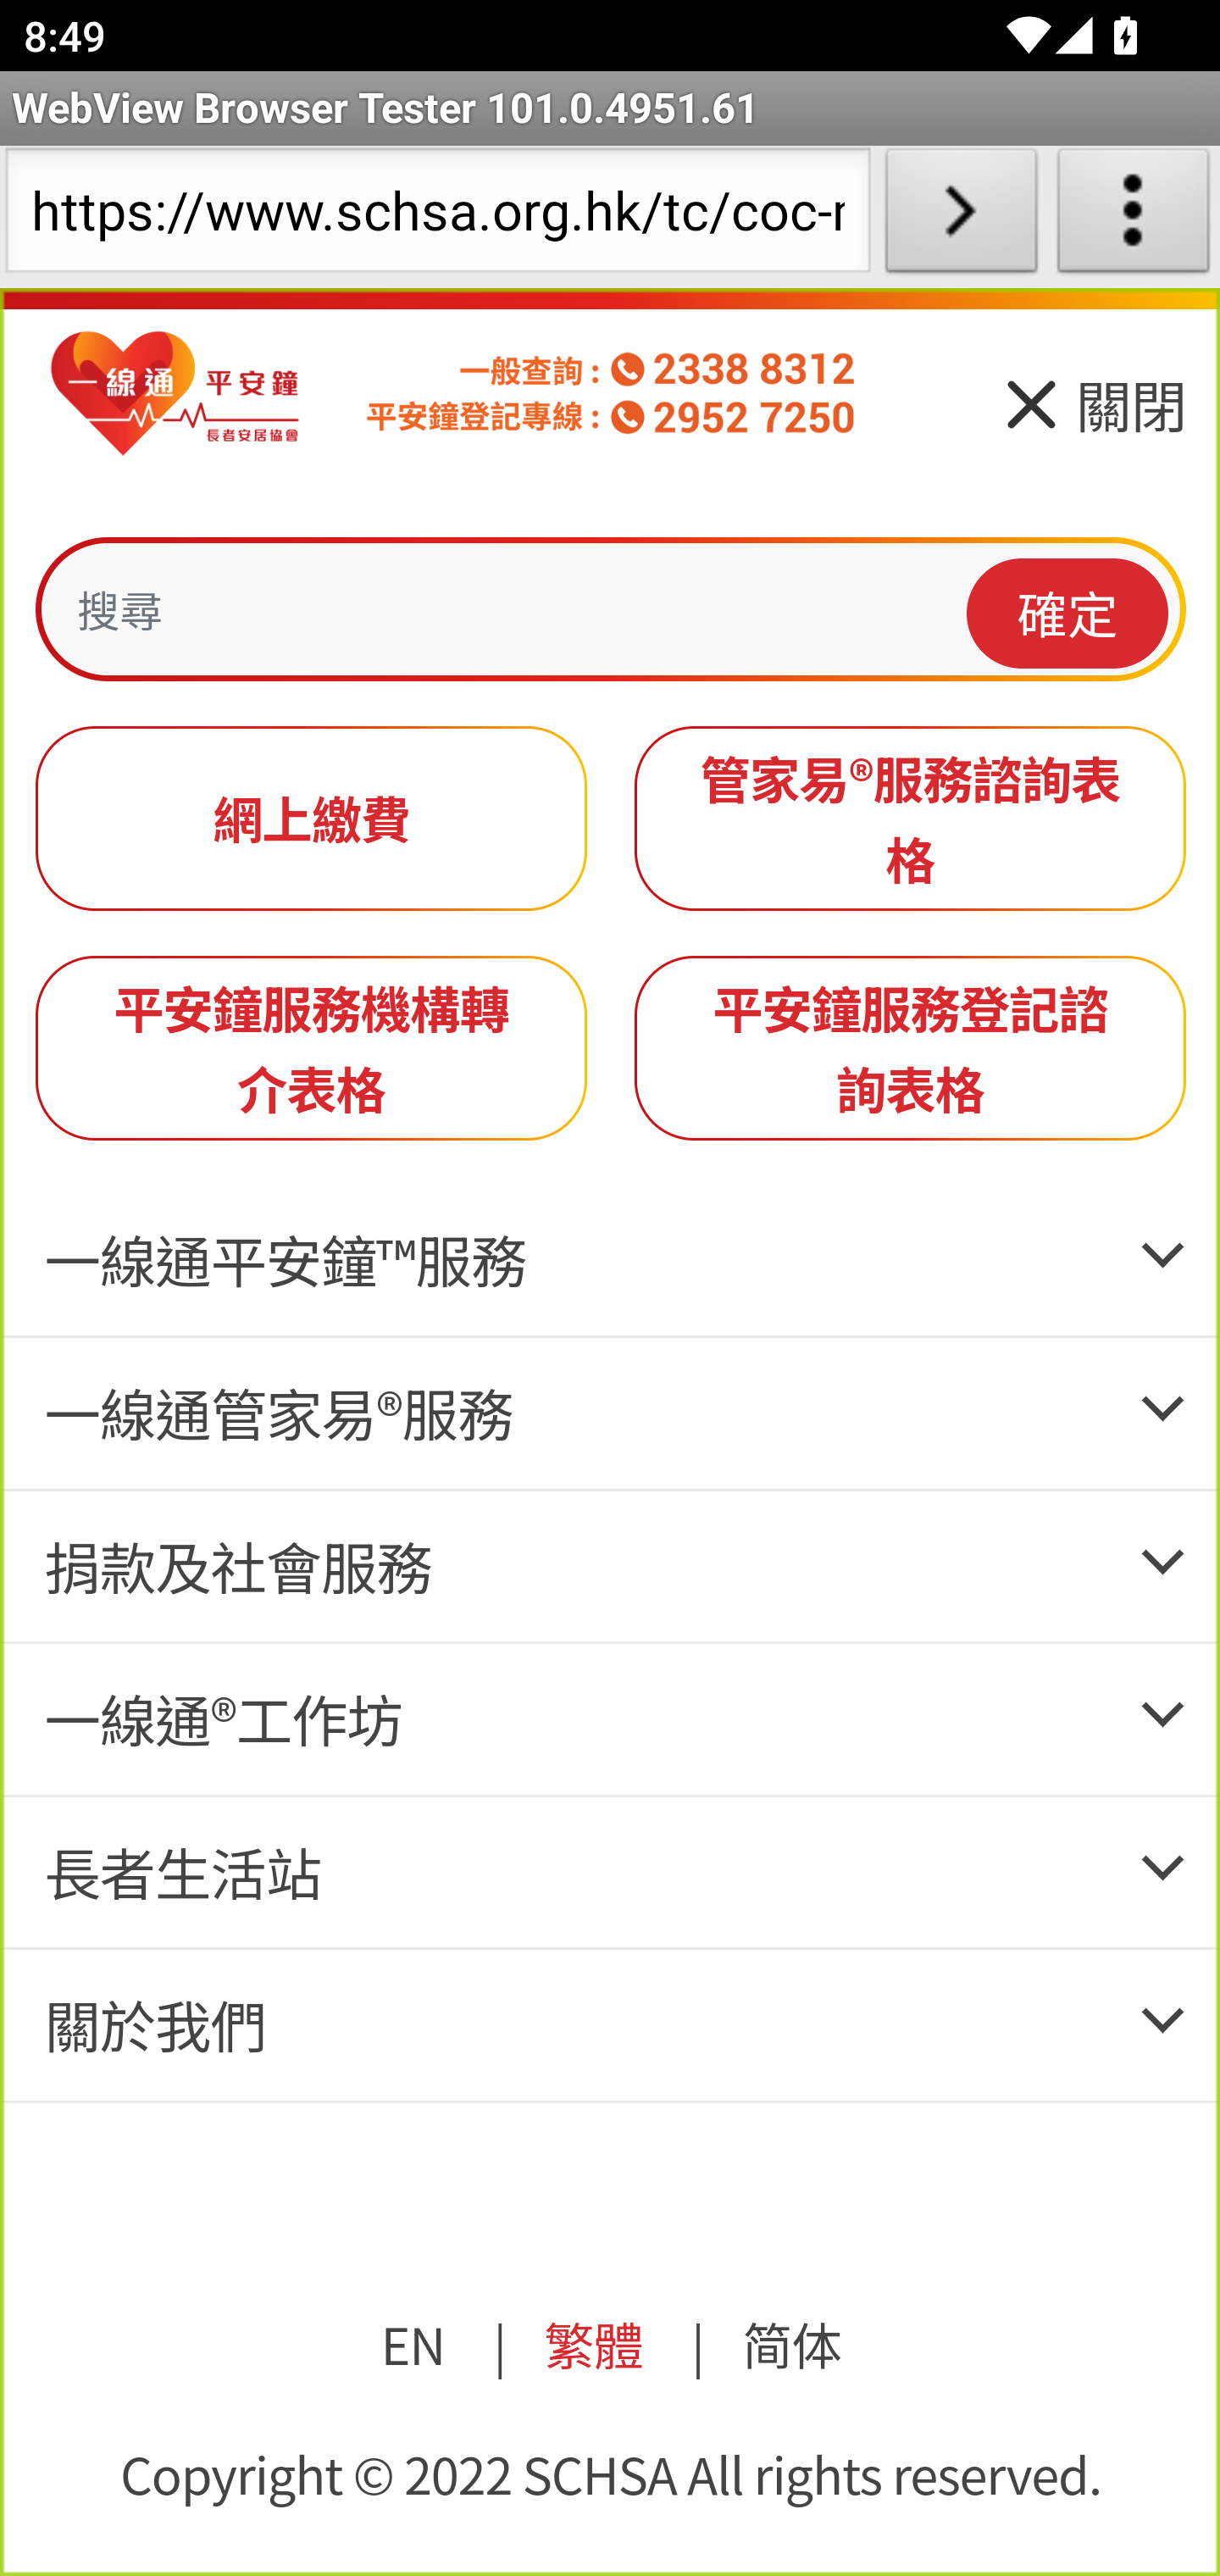  What do you see at coordinates (285, 1259) in the screenshot?
I see `一線通平安鐘™服務` at bounding box center [285, 1259].